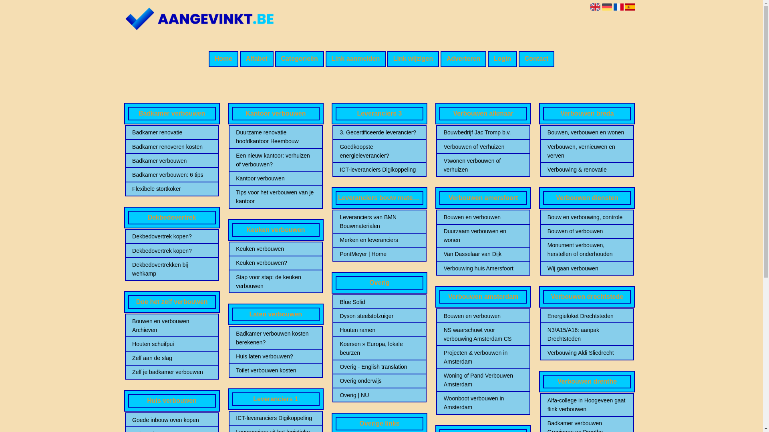 The height and width of the screenshot is (432, 769). Describe the element at coordinates (172, 358) in the screenshot. I see `Zelf aan de slag` at that location.